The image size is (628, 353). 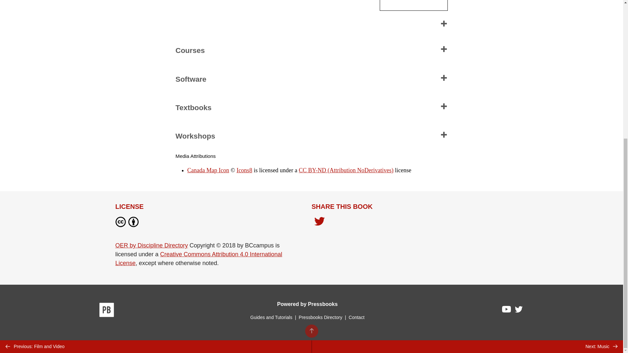 I want to click on Pressbooks Directory, so click(x=320, y=317).